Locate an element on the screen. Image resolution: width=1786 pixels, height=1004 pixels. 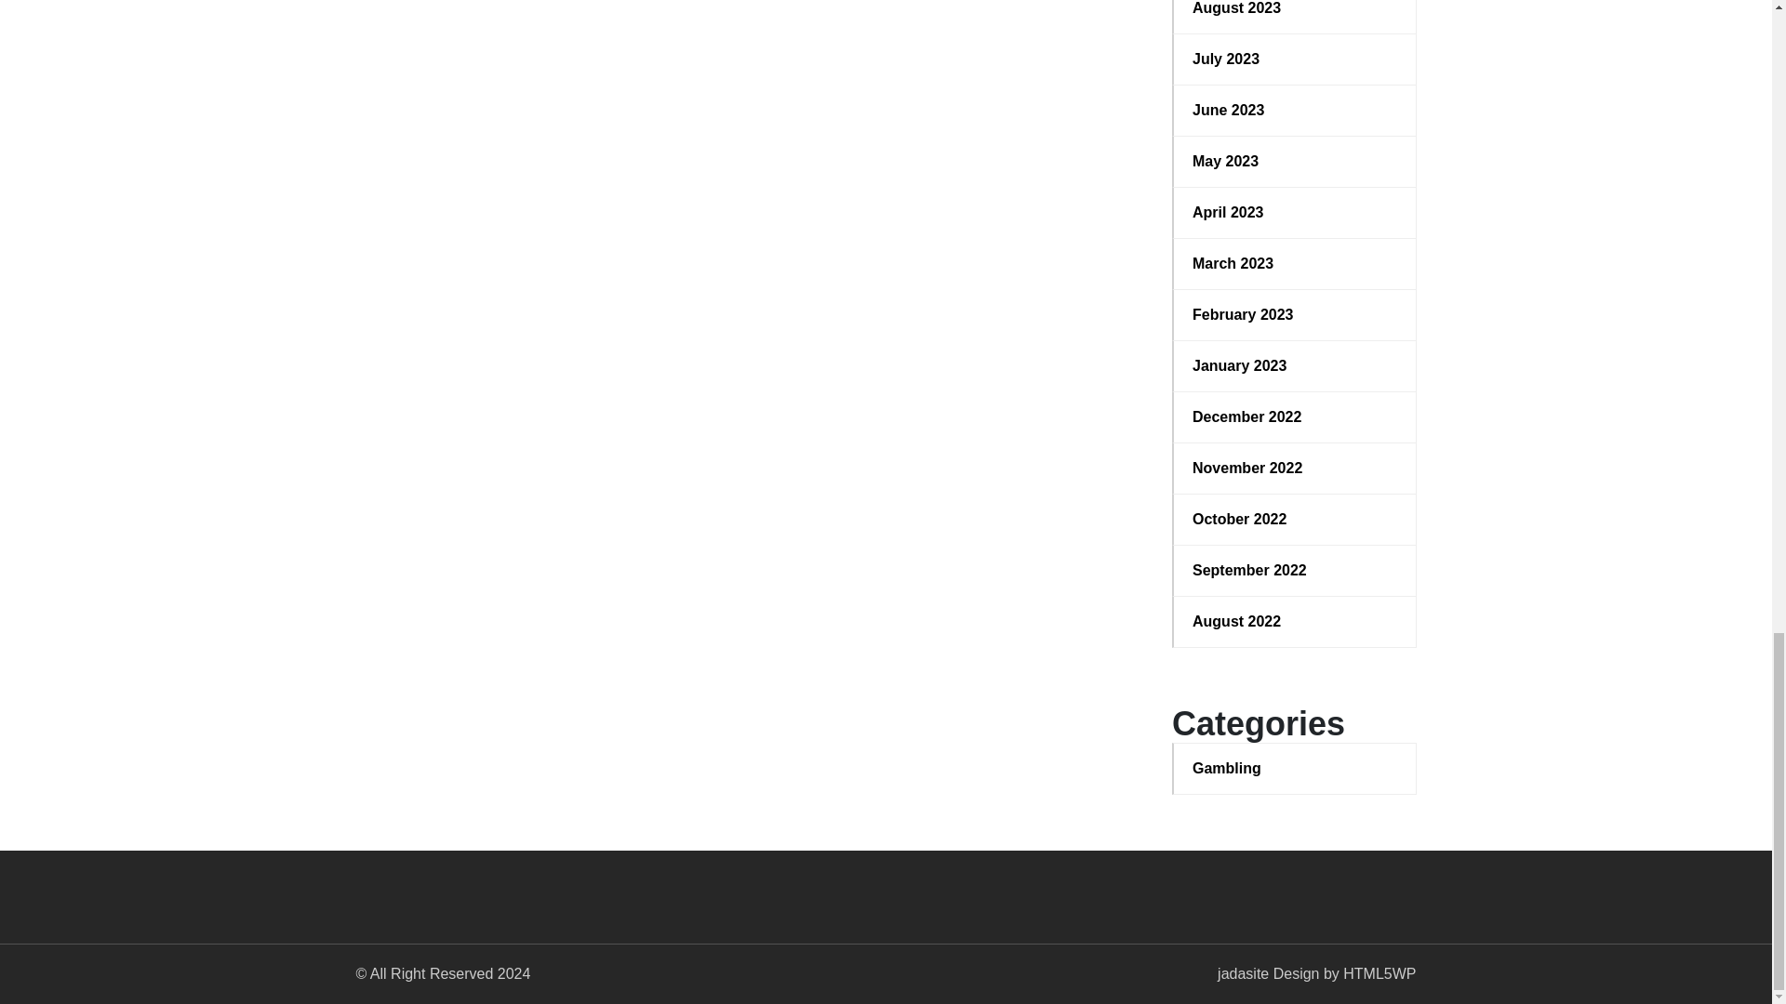
August 2023 is located at coordinates (1295, 9).